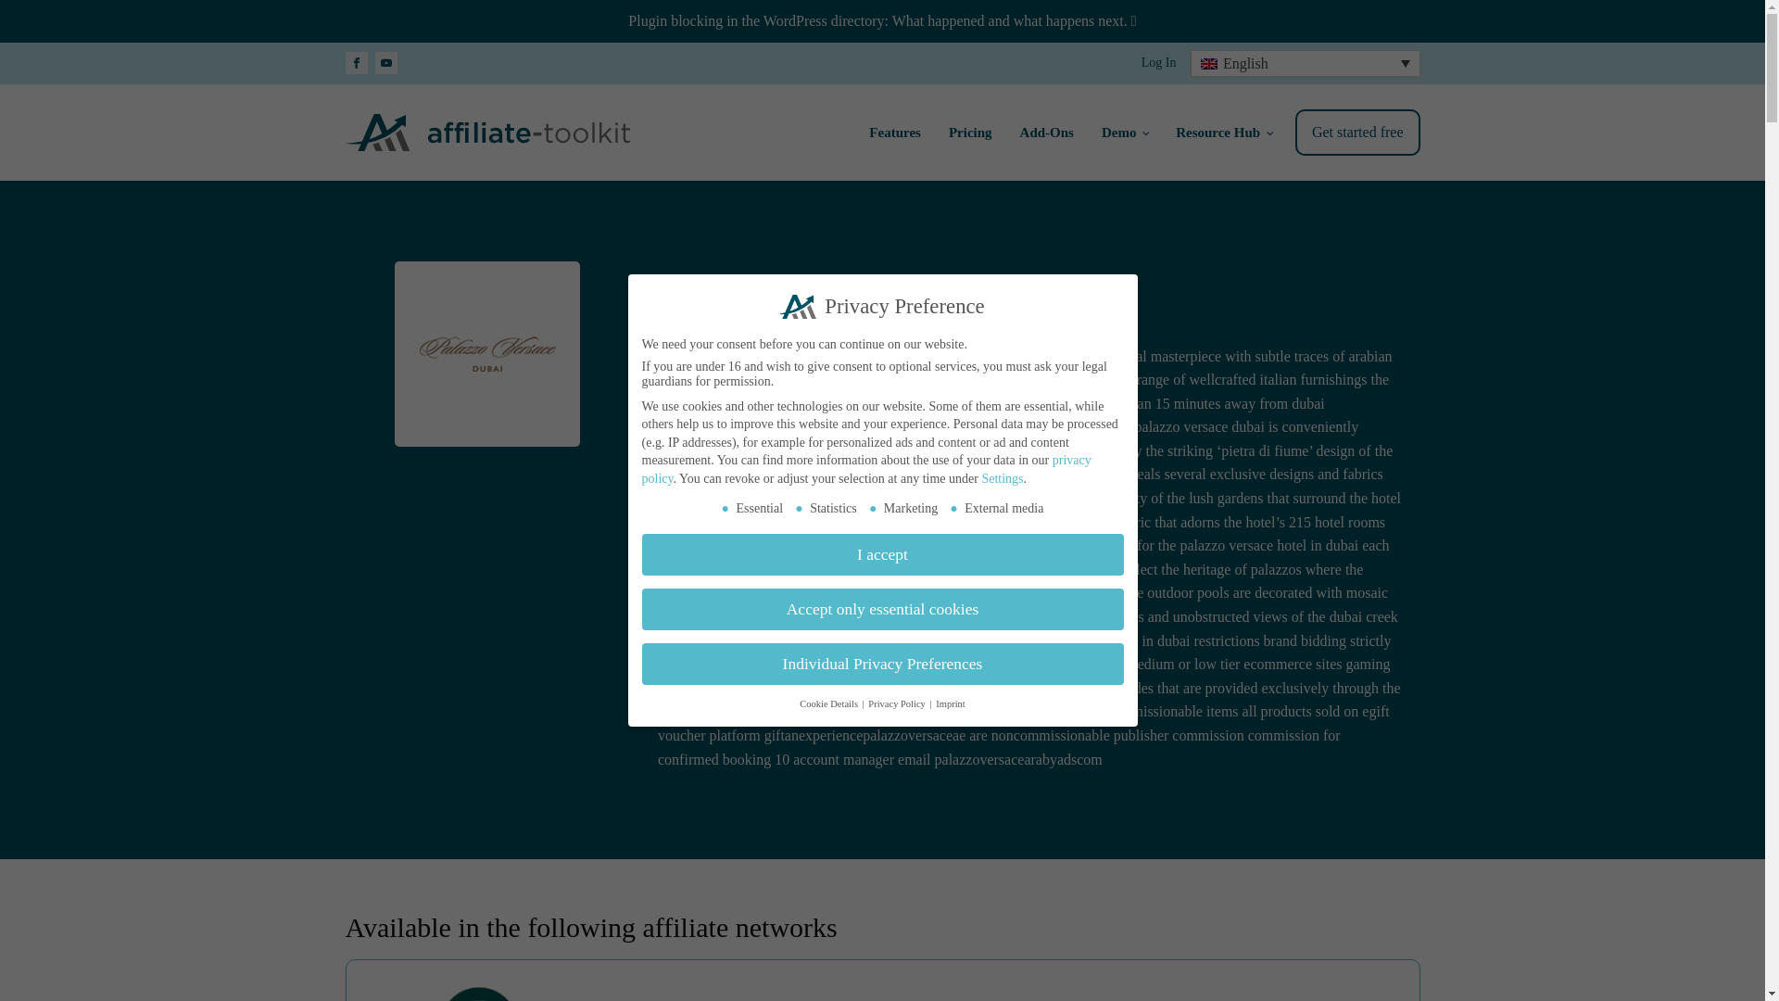 Image resolution: width=1779 pixels, height=1001 pixels. Describe the element at coordinates (1305, 63) in the screenshot. I see `English` at that location.